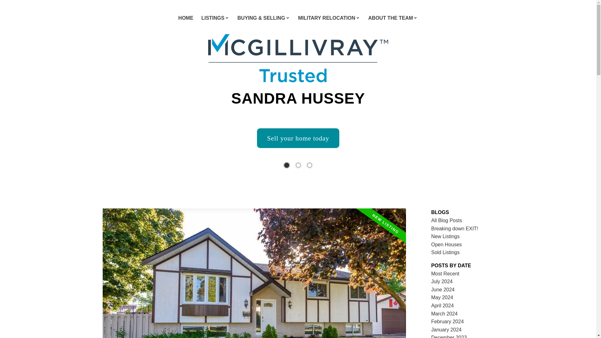  Describe the element at coordinates (443, 305) in the screenshot. I see `April 2024` at that location.